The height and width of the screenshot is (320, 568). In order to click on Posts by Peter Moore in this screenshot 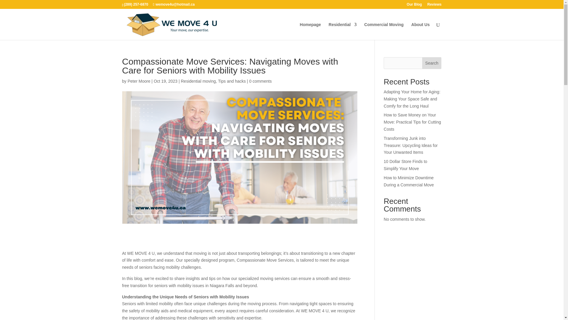, I will do `click(139, 81)`.